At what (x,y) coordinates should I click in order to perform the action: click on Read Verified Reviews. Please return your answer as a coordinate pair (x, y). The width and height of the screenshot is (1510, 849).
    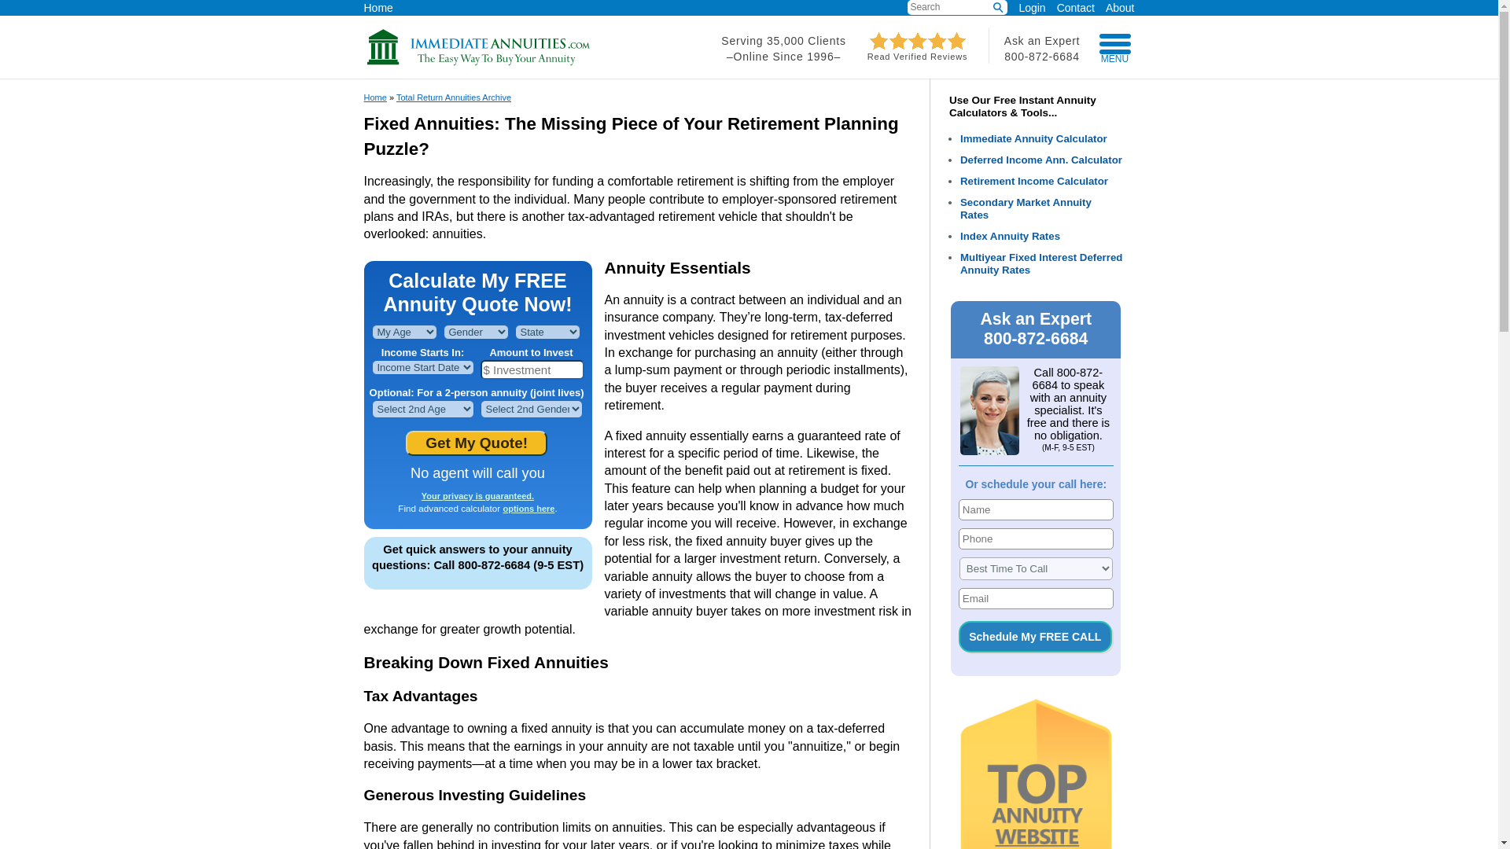
    Looking at the image, I should click on (918, 52).